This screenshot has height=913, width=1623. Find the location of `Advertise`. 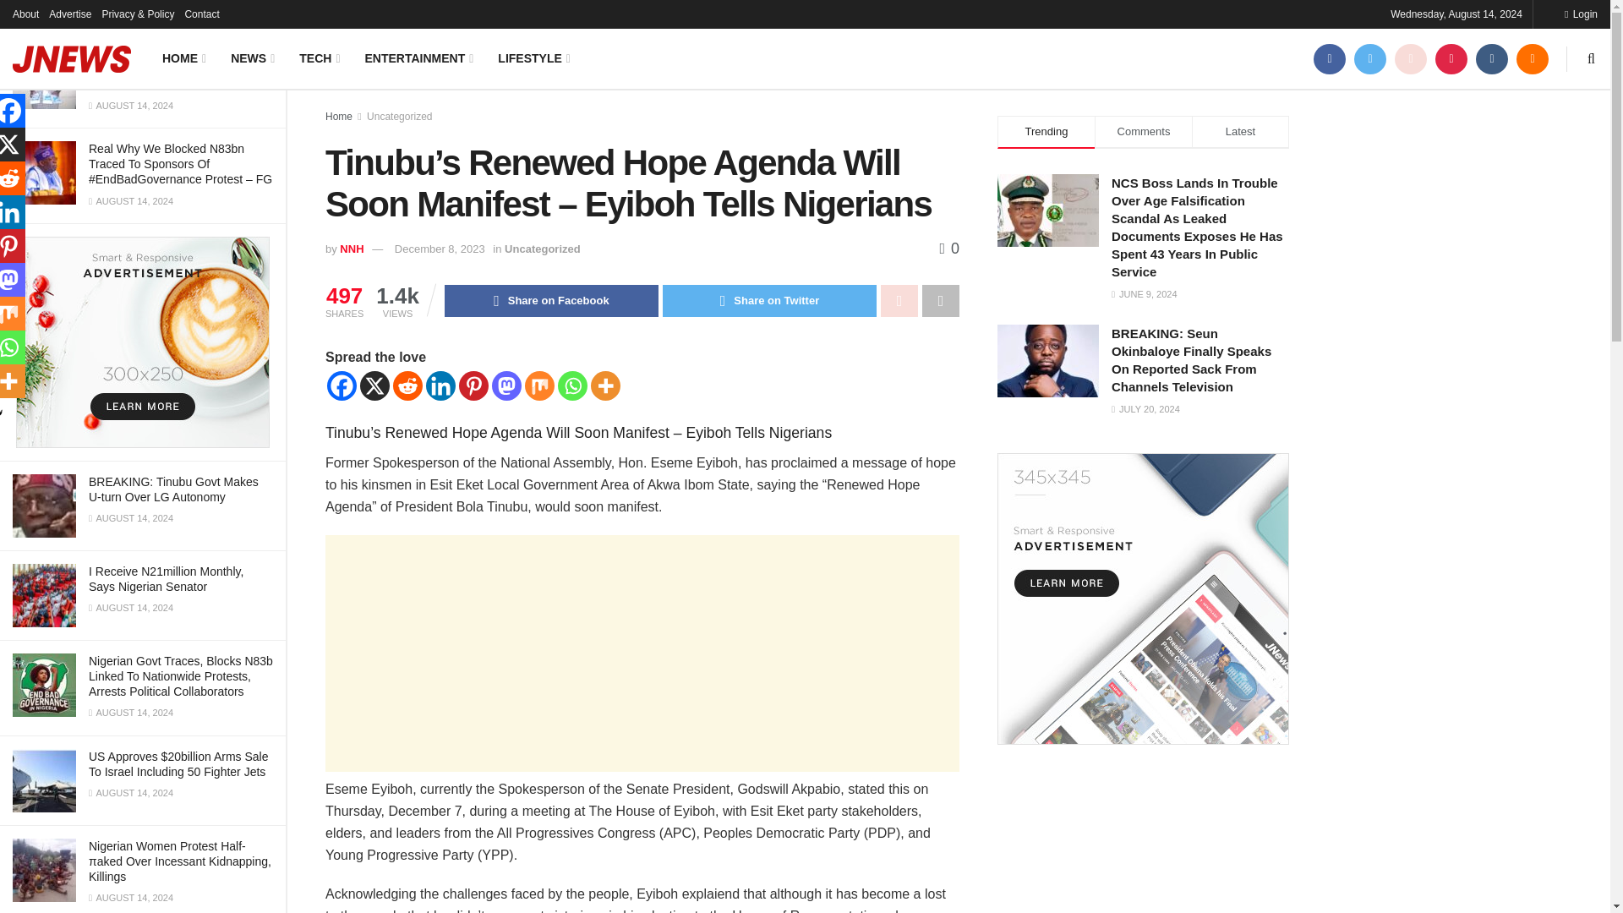

Advertise is located at coordinates (69, 14).